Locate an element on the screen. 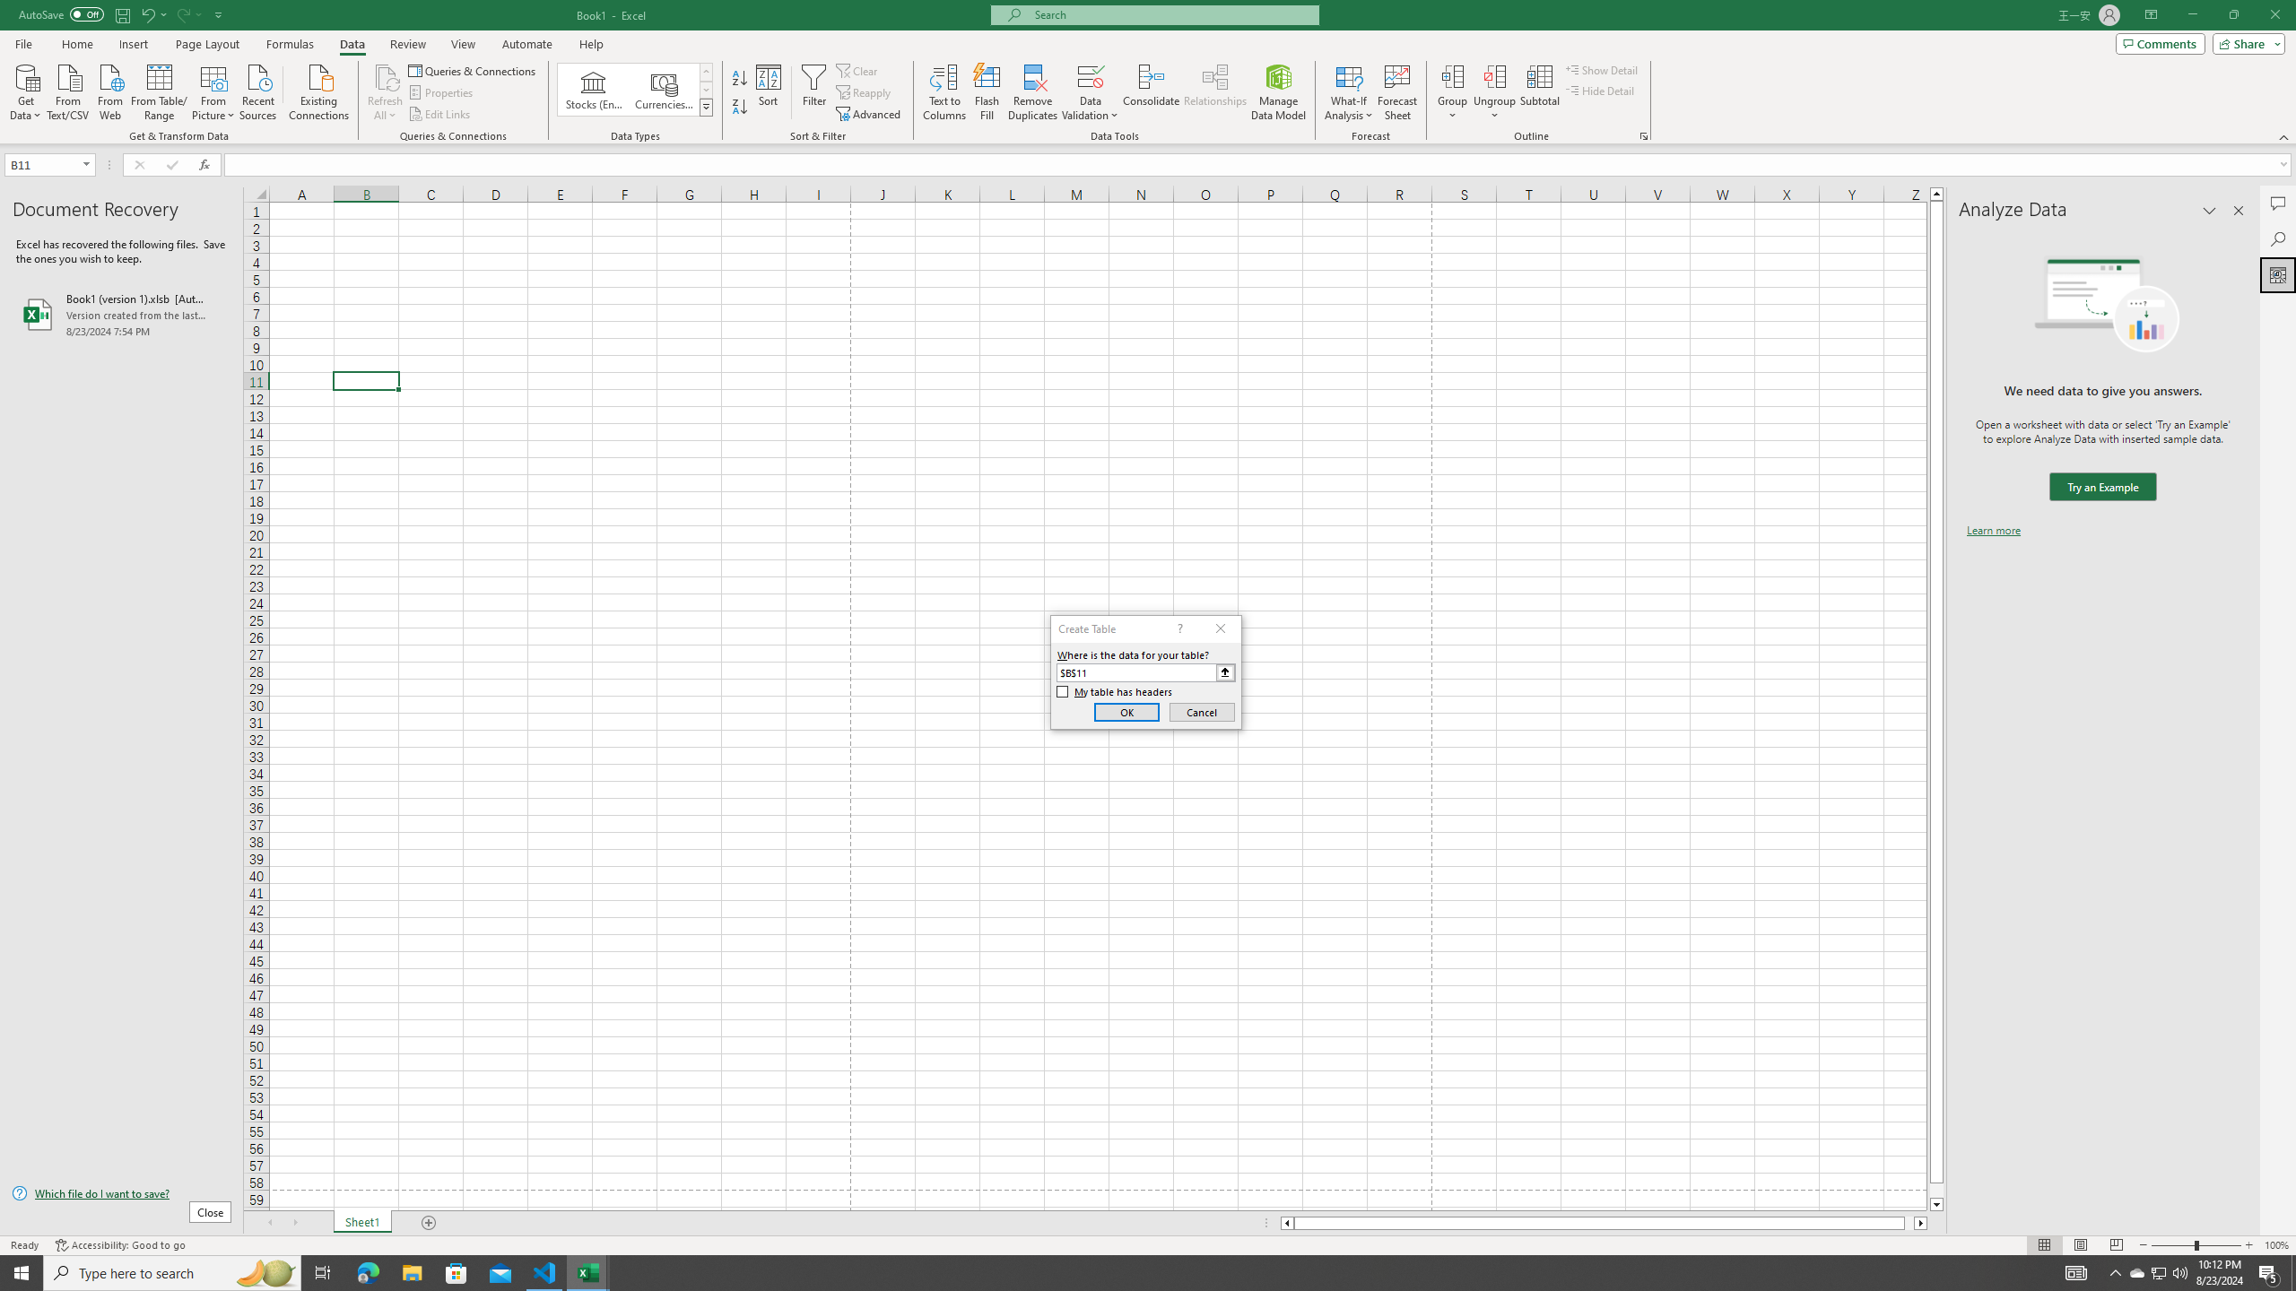 Image resolution: width=2296 pixels, height=1291 pixels. AutoSave is located at coordinates (61, 14).